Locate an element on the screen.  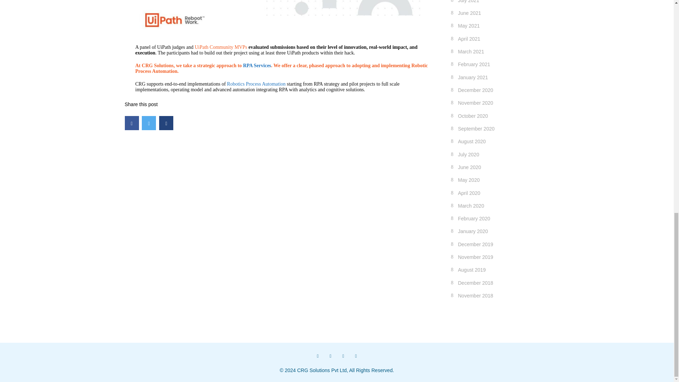
RPA Post is located at coordinates (282, 16).